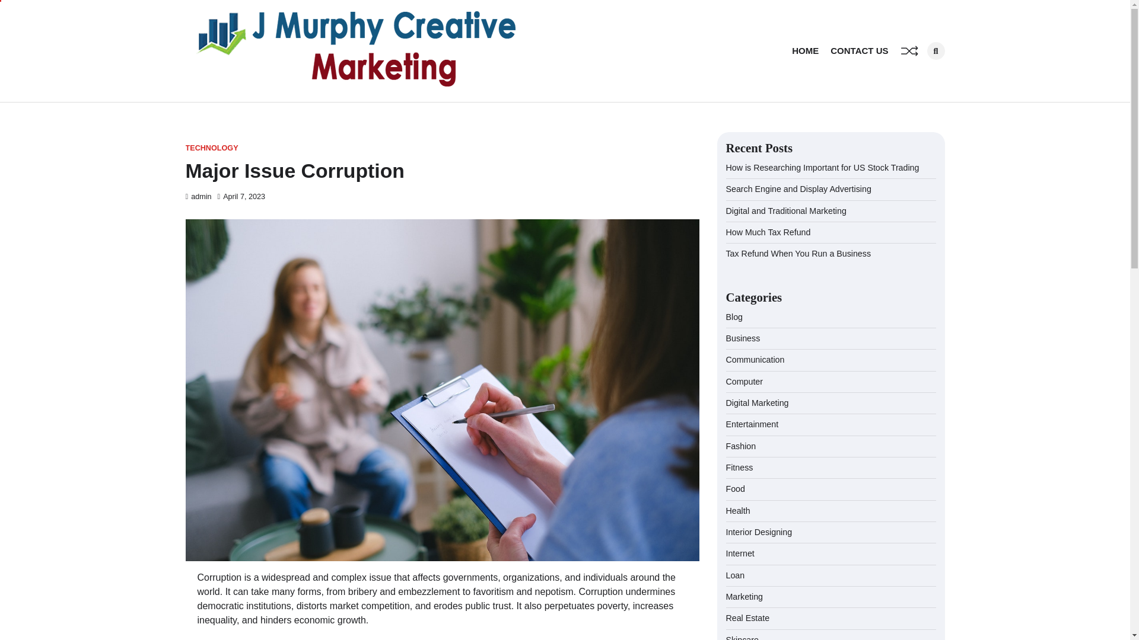 Image resolution: width=1139 pixels, height=640 pixels. I want to click on Blog, so click(734, 317).